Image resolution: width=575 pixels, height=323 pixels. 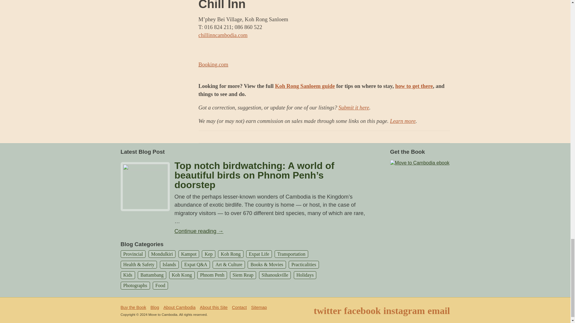 What do you see at coordinates (439, 310) in the screenshot?
I see `Sign up to receive Move to Cambodia updates by email!` at bounding box center [439, 310].